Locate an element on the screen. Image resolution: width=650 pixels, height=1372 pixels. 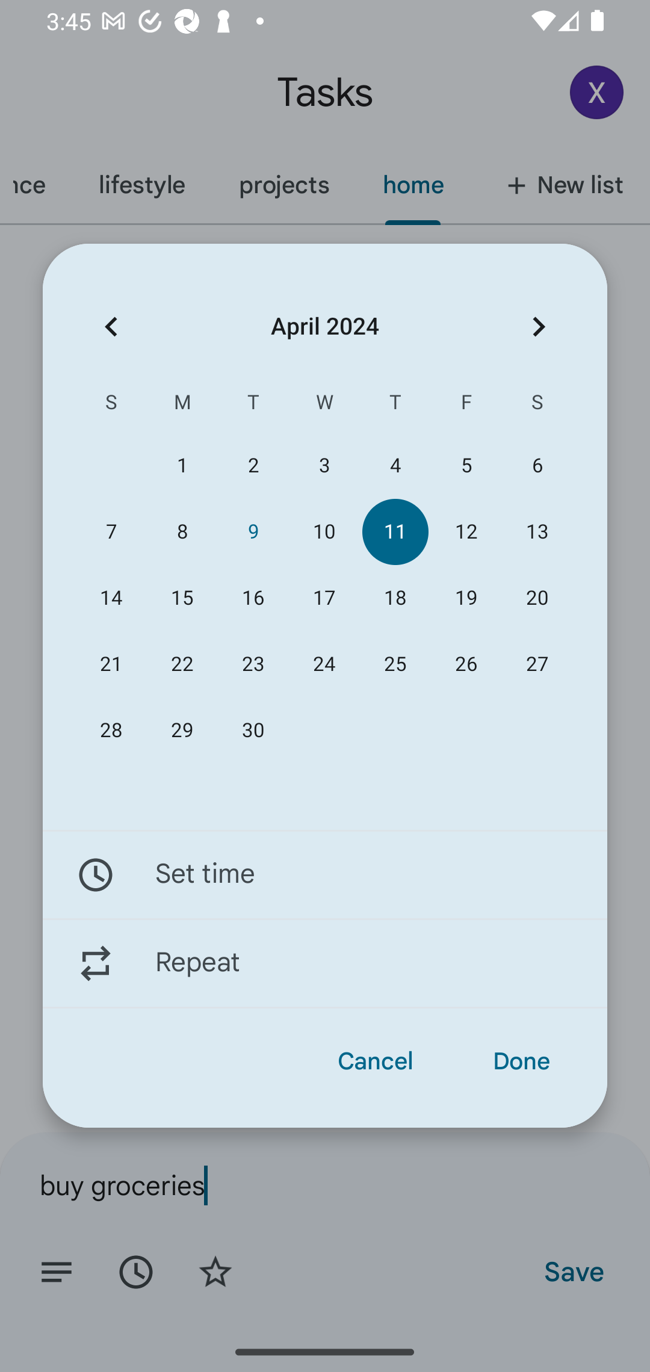
24 24 April 2024 is located at coordinates (324, 664).